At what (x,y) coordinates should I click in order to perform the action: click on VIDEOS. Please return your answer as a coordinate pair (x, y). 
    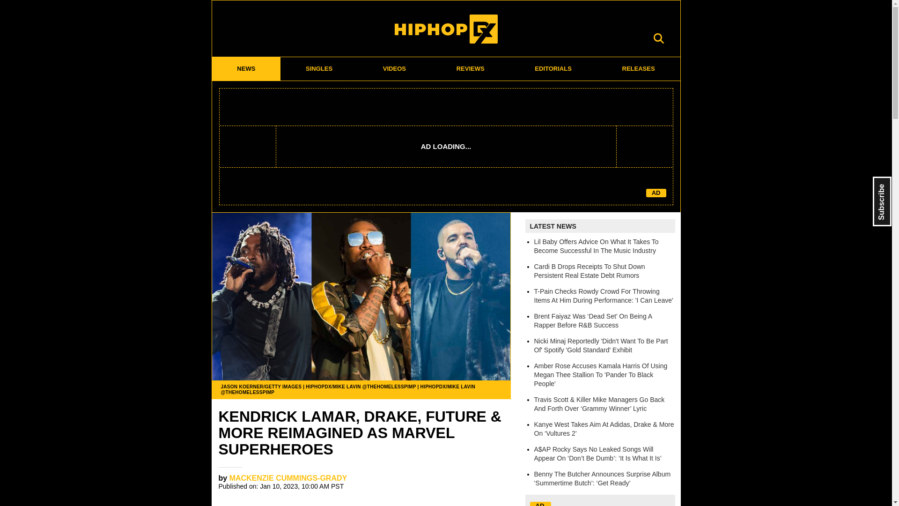
    Looking at the image, I should click on (394, 68).